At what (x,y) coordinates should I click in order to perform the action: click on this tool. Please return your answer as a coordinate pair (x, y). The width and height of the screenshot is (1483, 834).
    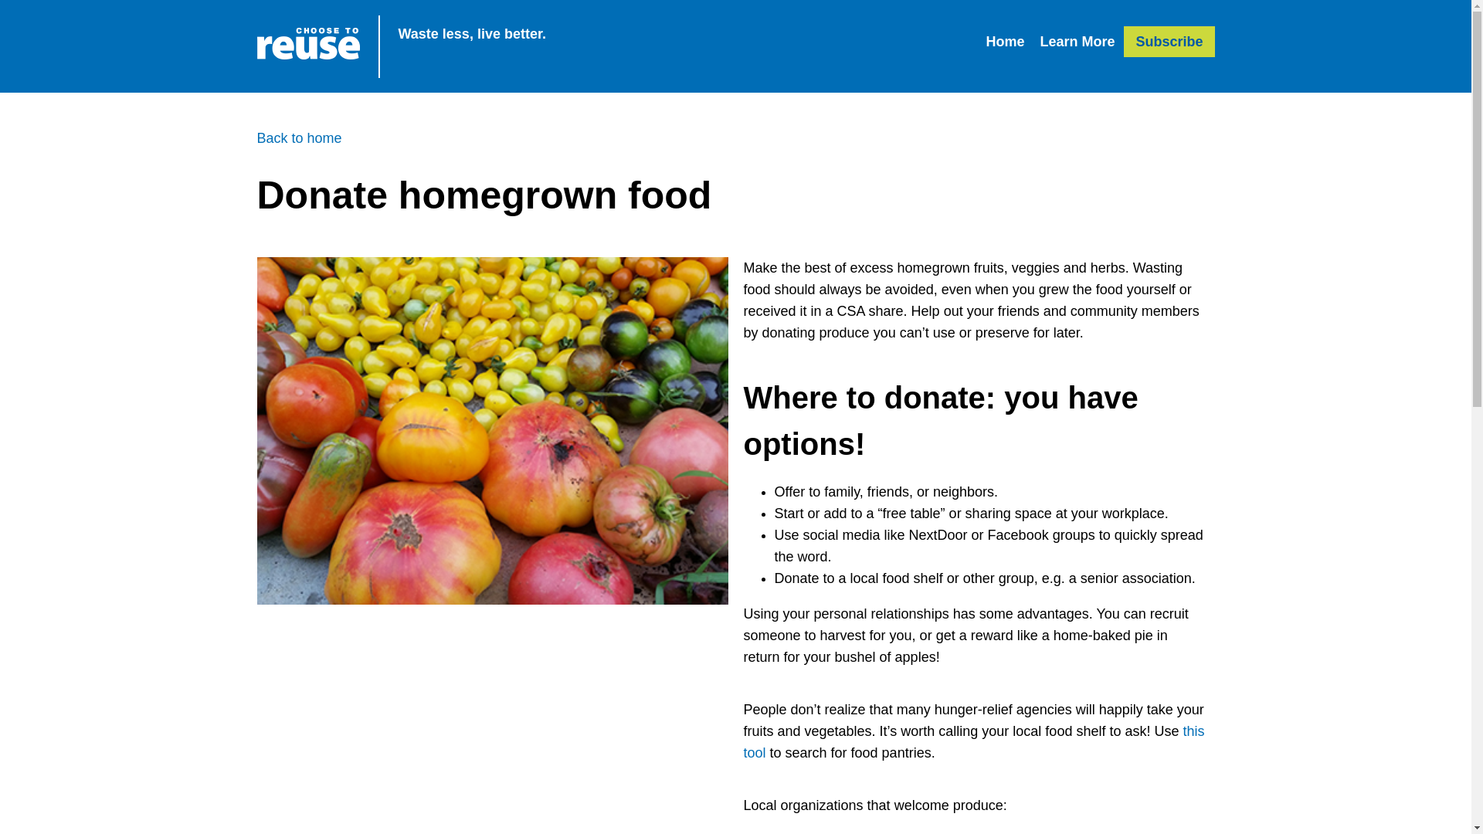
    Looking at the image, I should click on (973, 741).